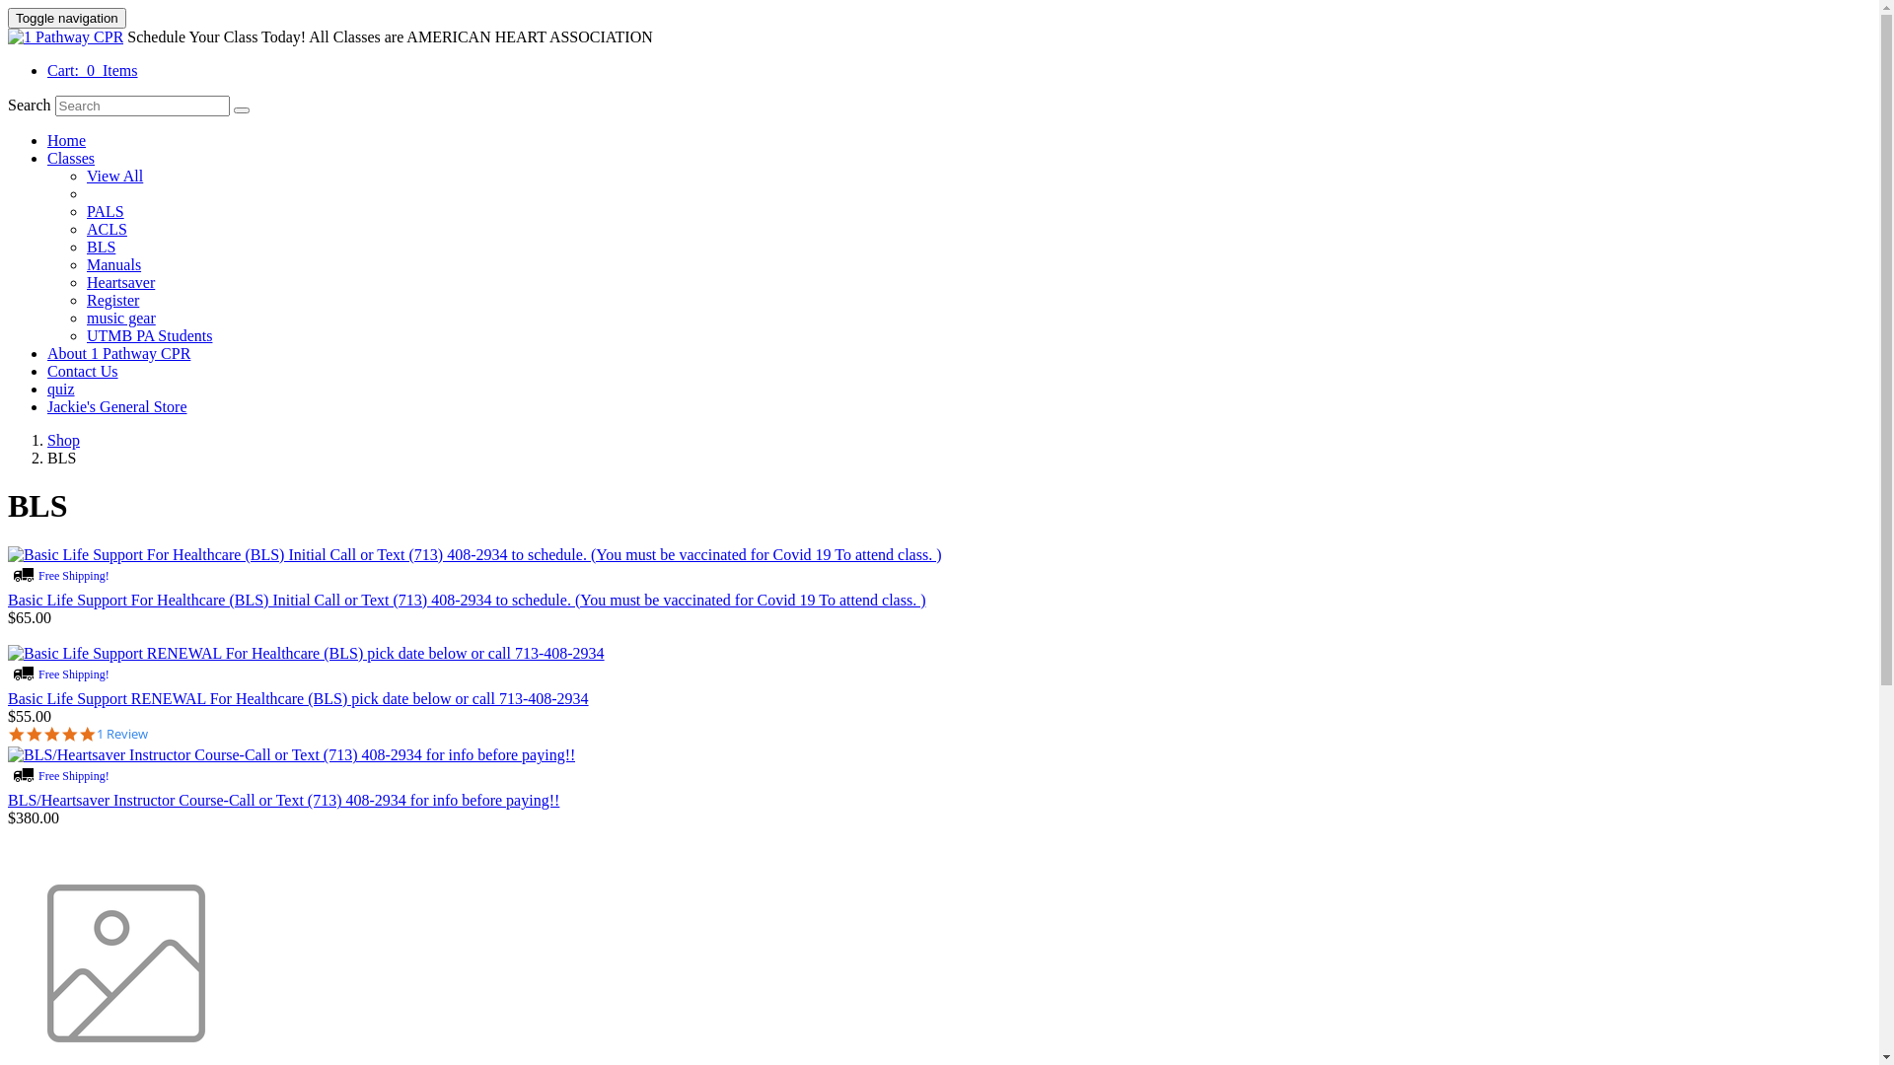 The width and height of the screenshot is (1894, 1065). What do you see at coordinates (118, 353) in the screenshot?
I see `About 1 Pathway CPR` at bounding box center [118, 353].